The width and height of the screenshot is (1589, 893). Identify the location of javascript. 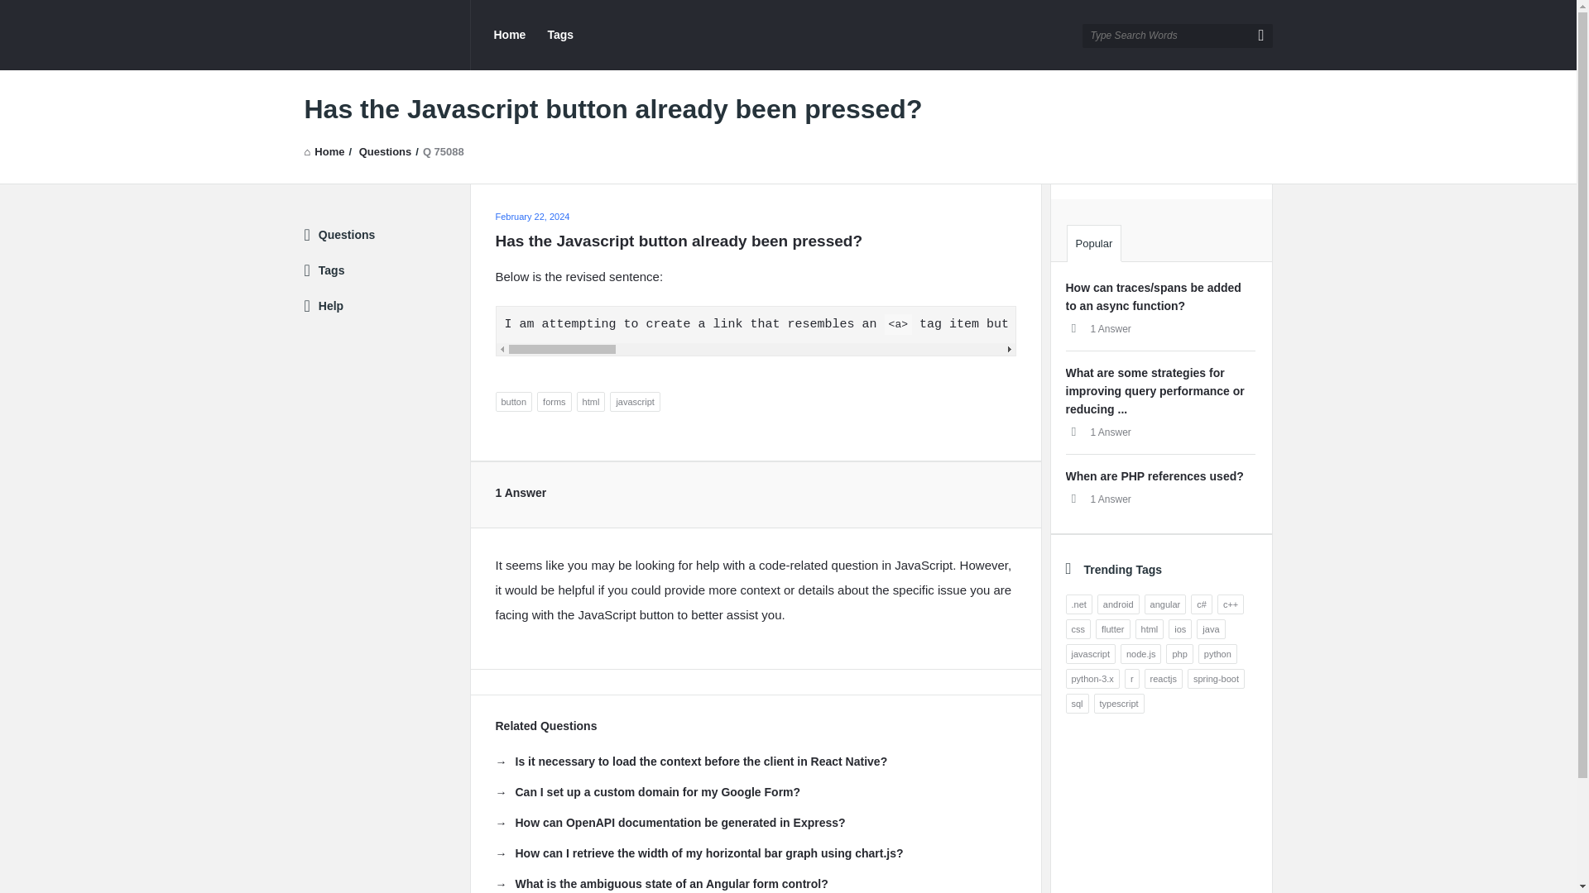
(634, 402).